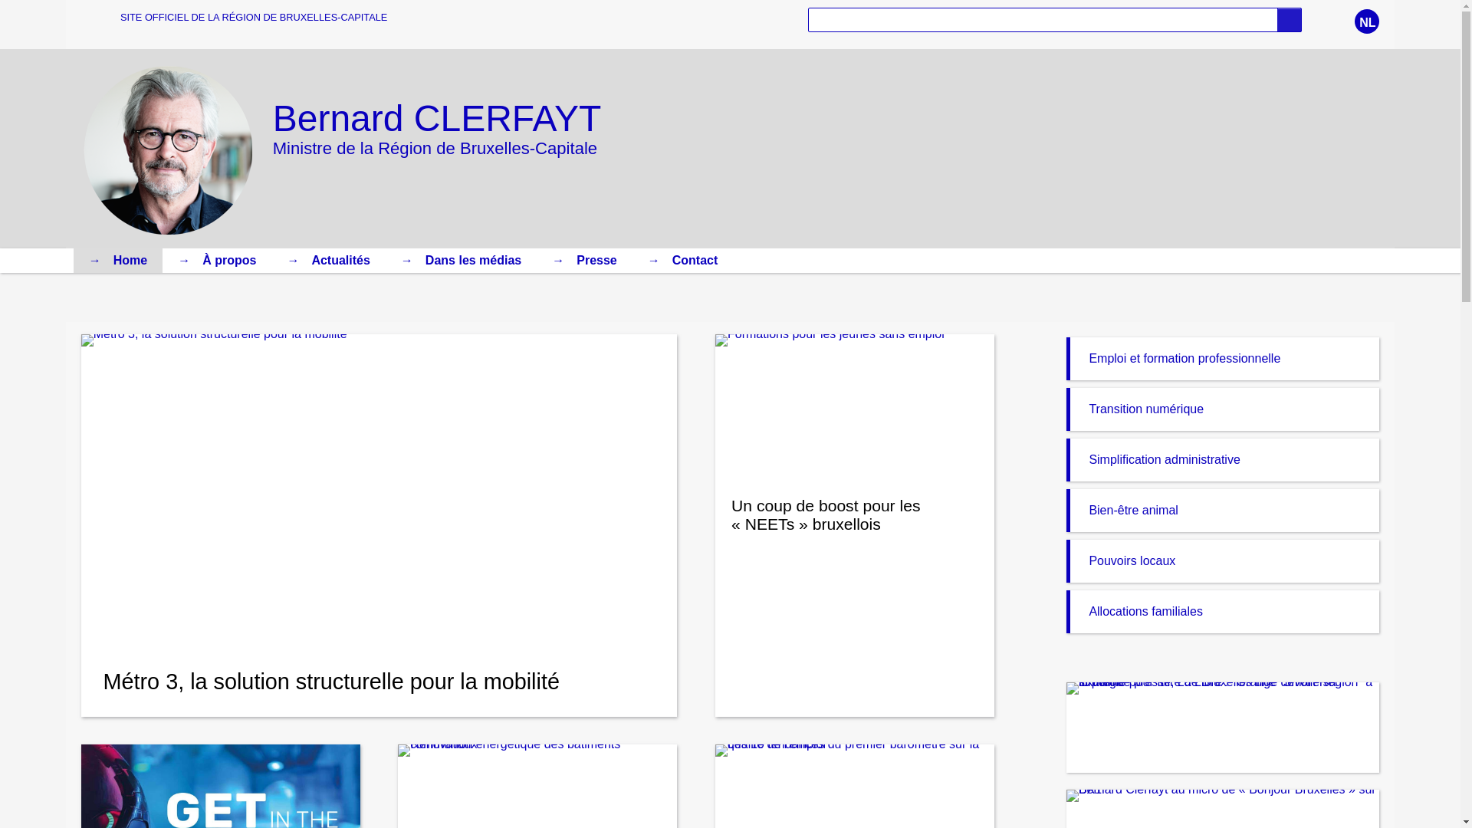  What do you see at coordinates (118, 261) in the screenshot?
I see `Home` at bounding box center [118, 261].